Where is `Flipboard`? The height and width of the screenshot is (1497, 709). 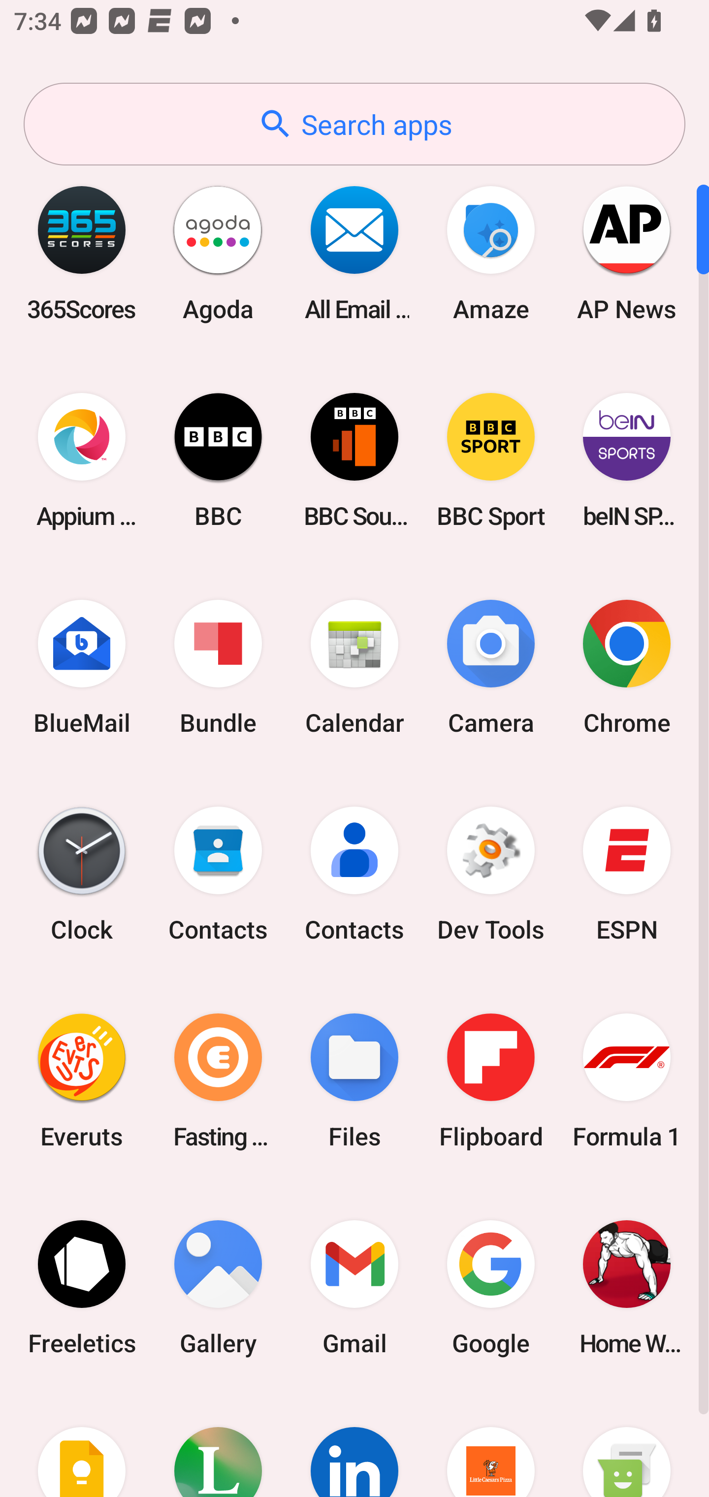
Flipboard is located at coordinates (490, 1080).